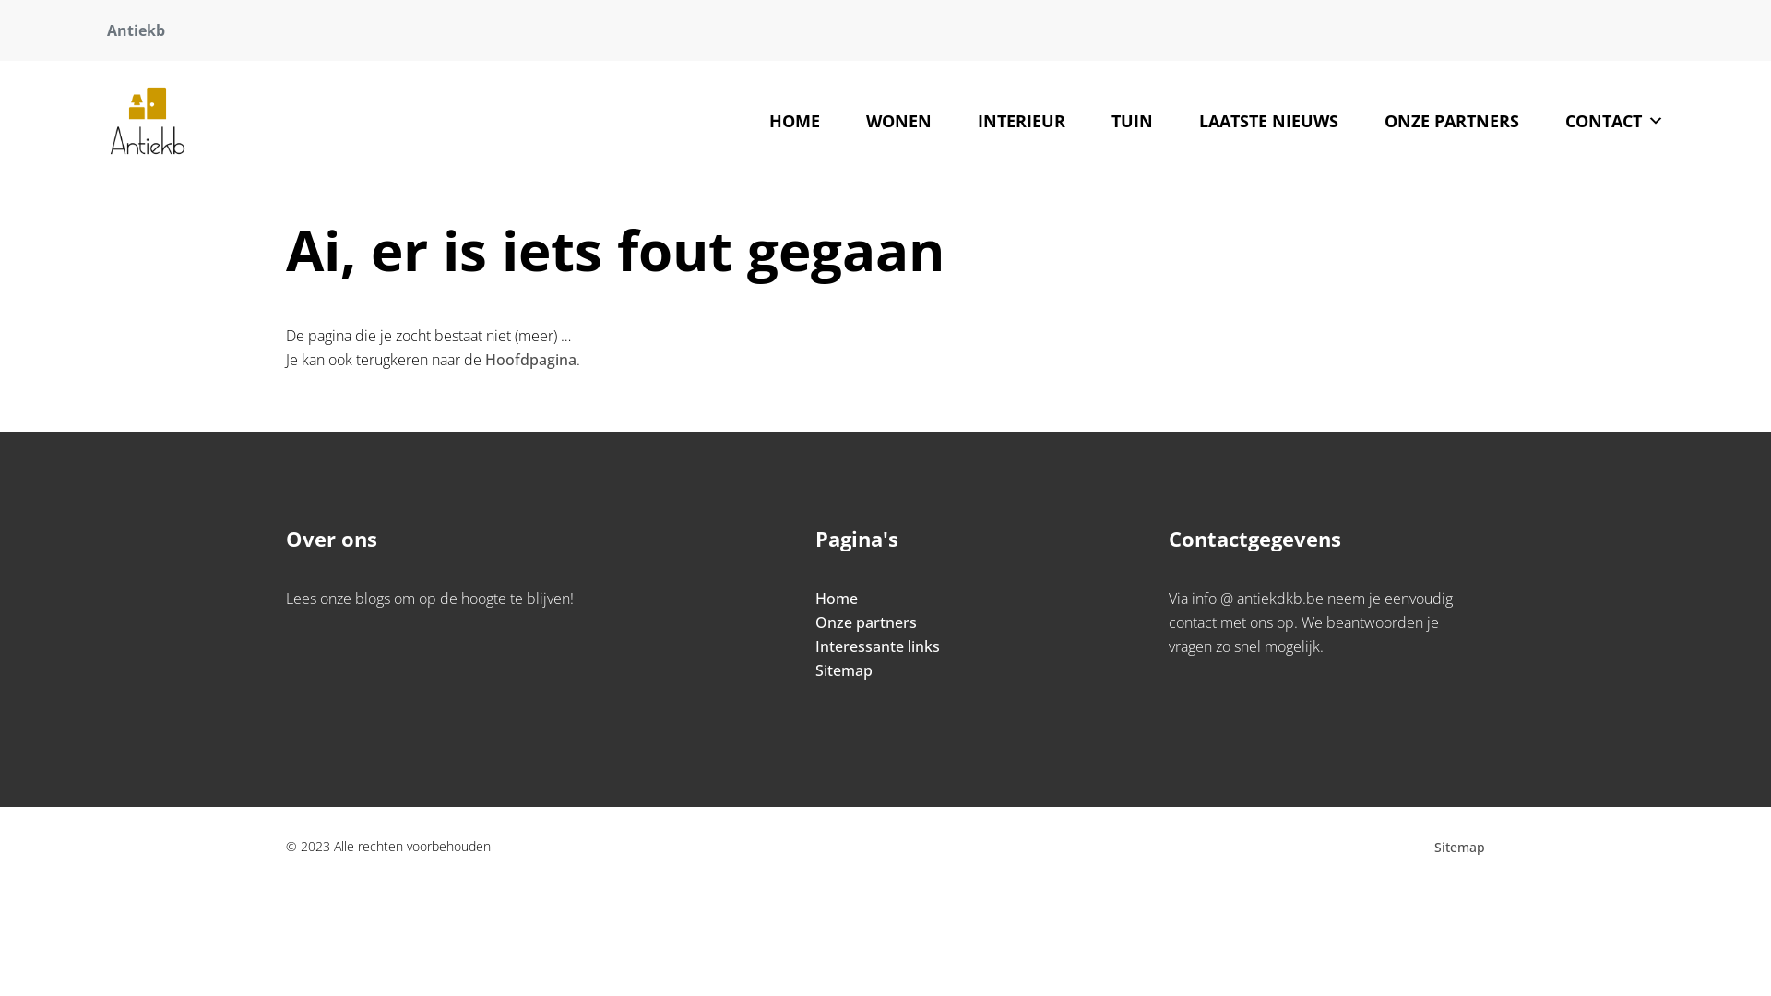 The width and height of the screenshot is (1771, 996). Describe the element at coordinates (1452, 121) in the screenshot. I see `ONZE PARTNERS` at that location.